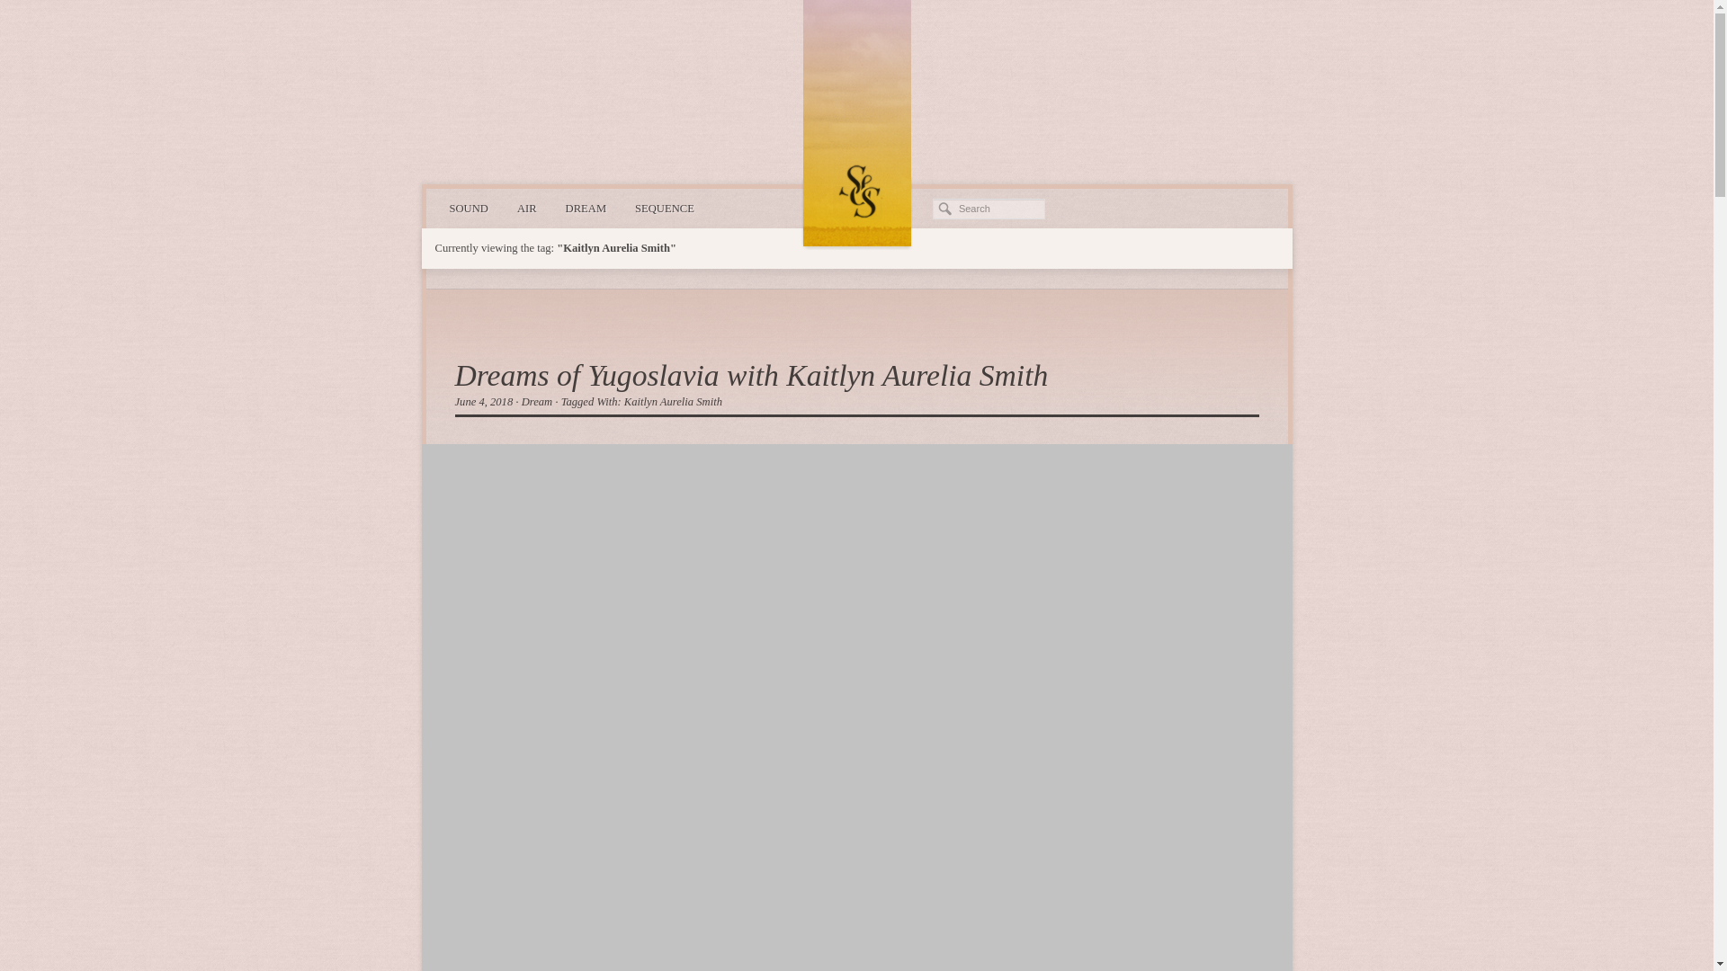 This screenshot has width=1727, height=971. Describe the element at coordinates (752, 375) in the screenshot. I see `Dreams of Yugoslavia with Kaitlyn Aurelia Smith` at that location.